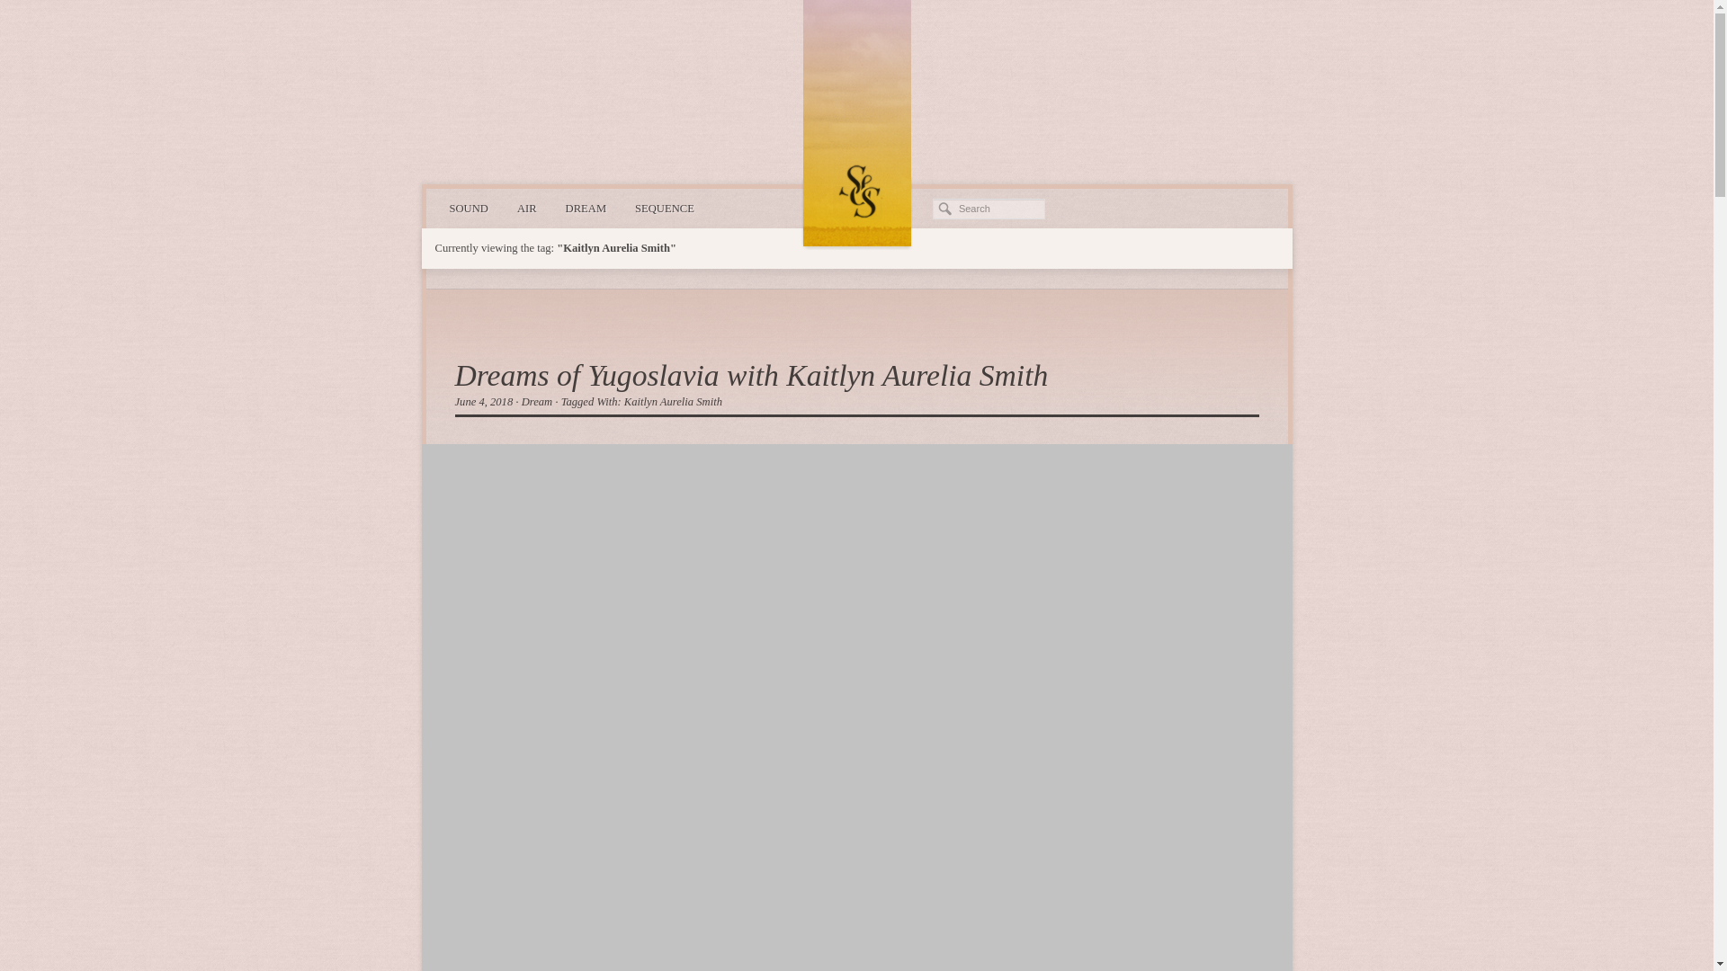 This screenshot has width=1727, height=971. Describe the element at coordinates (752, 375) in the screenshot. I see `Dreams of Yugoslavia with Kaitlyn Aurelia Smith` at that location.